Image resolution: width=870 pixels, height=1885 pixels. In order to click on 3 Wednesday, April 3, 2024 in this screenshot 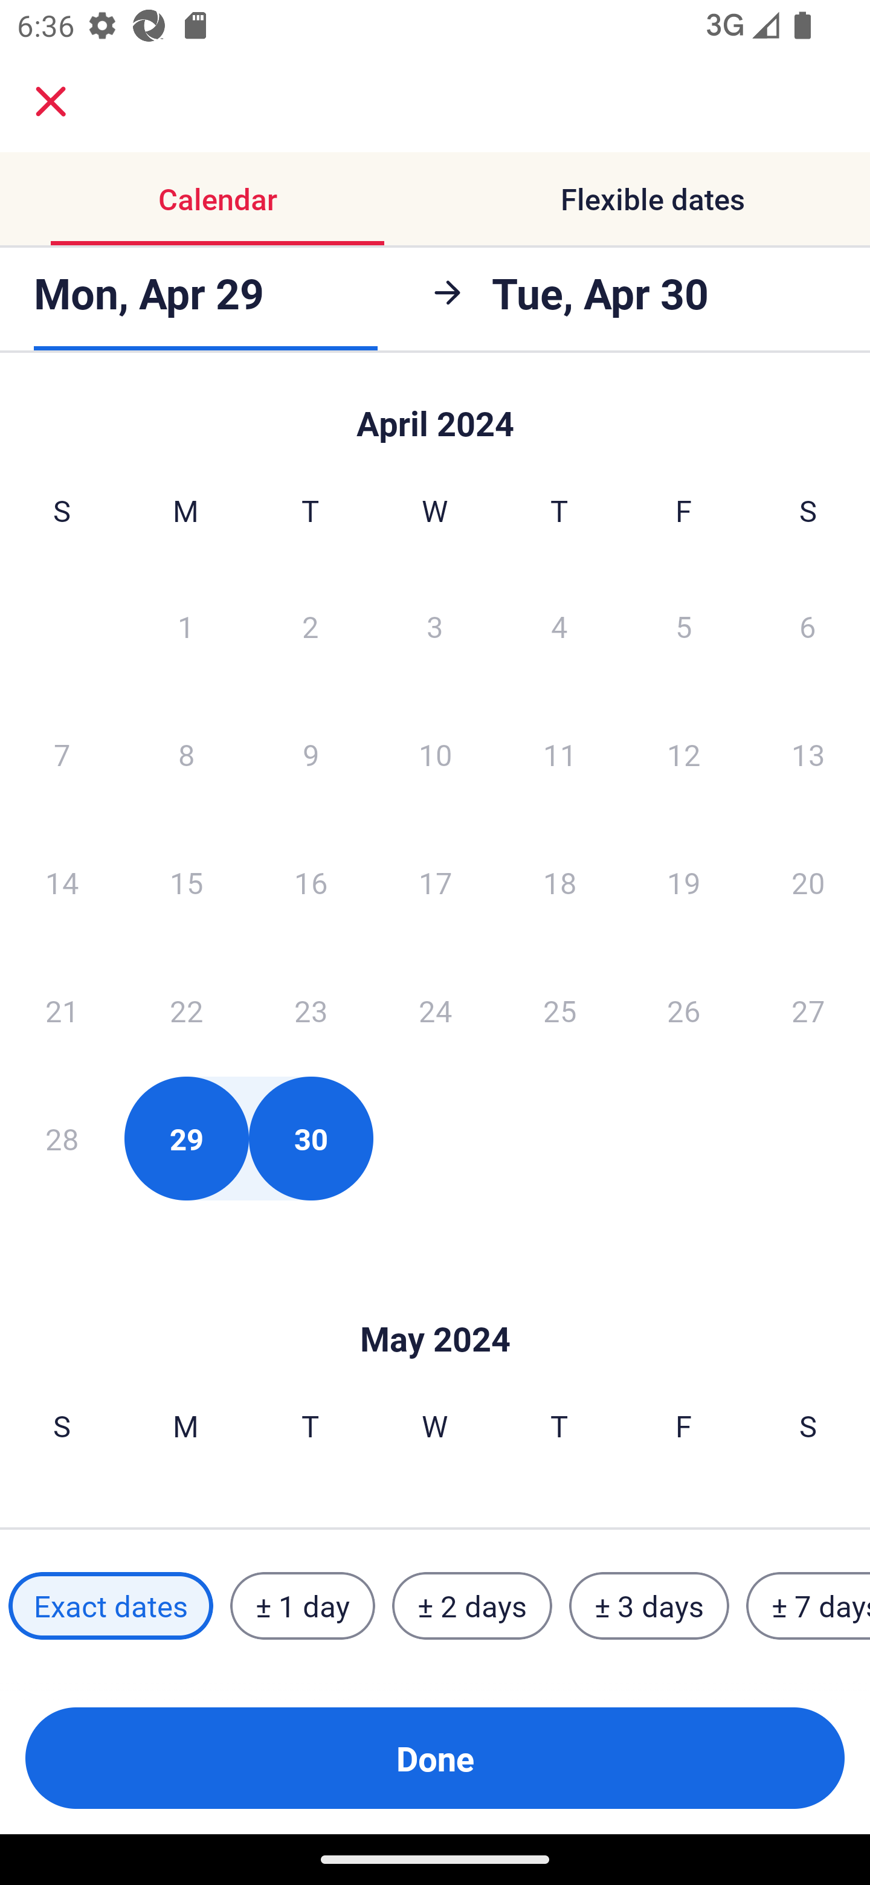, I will do `click(435, 625)`.